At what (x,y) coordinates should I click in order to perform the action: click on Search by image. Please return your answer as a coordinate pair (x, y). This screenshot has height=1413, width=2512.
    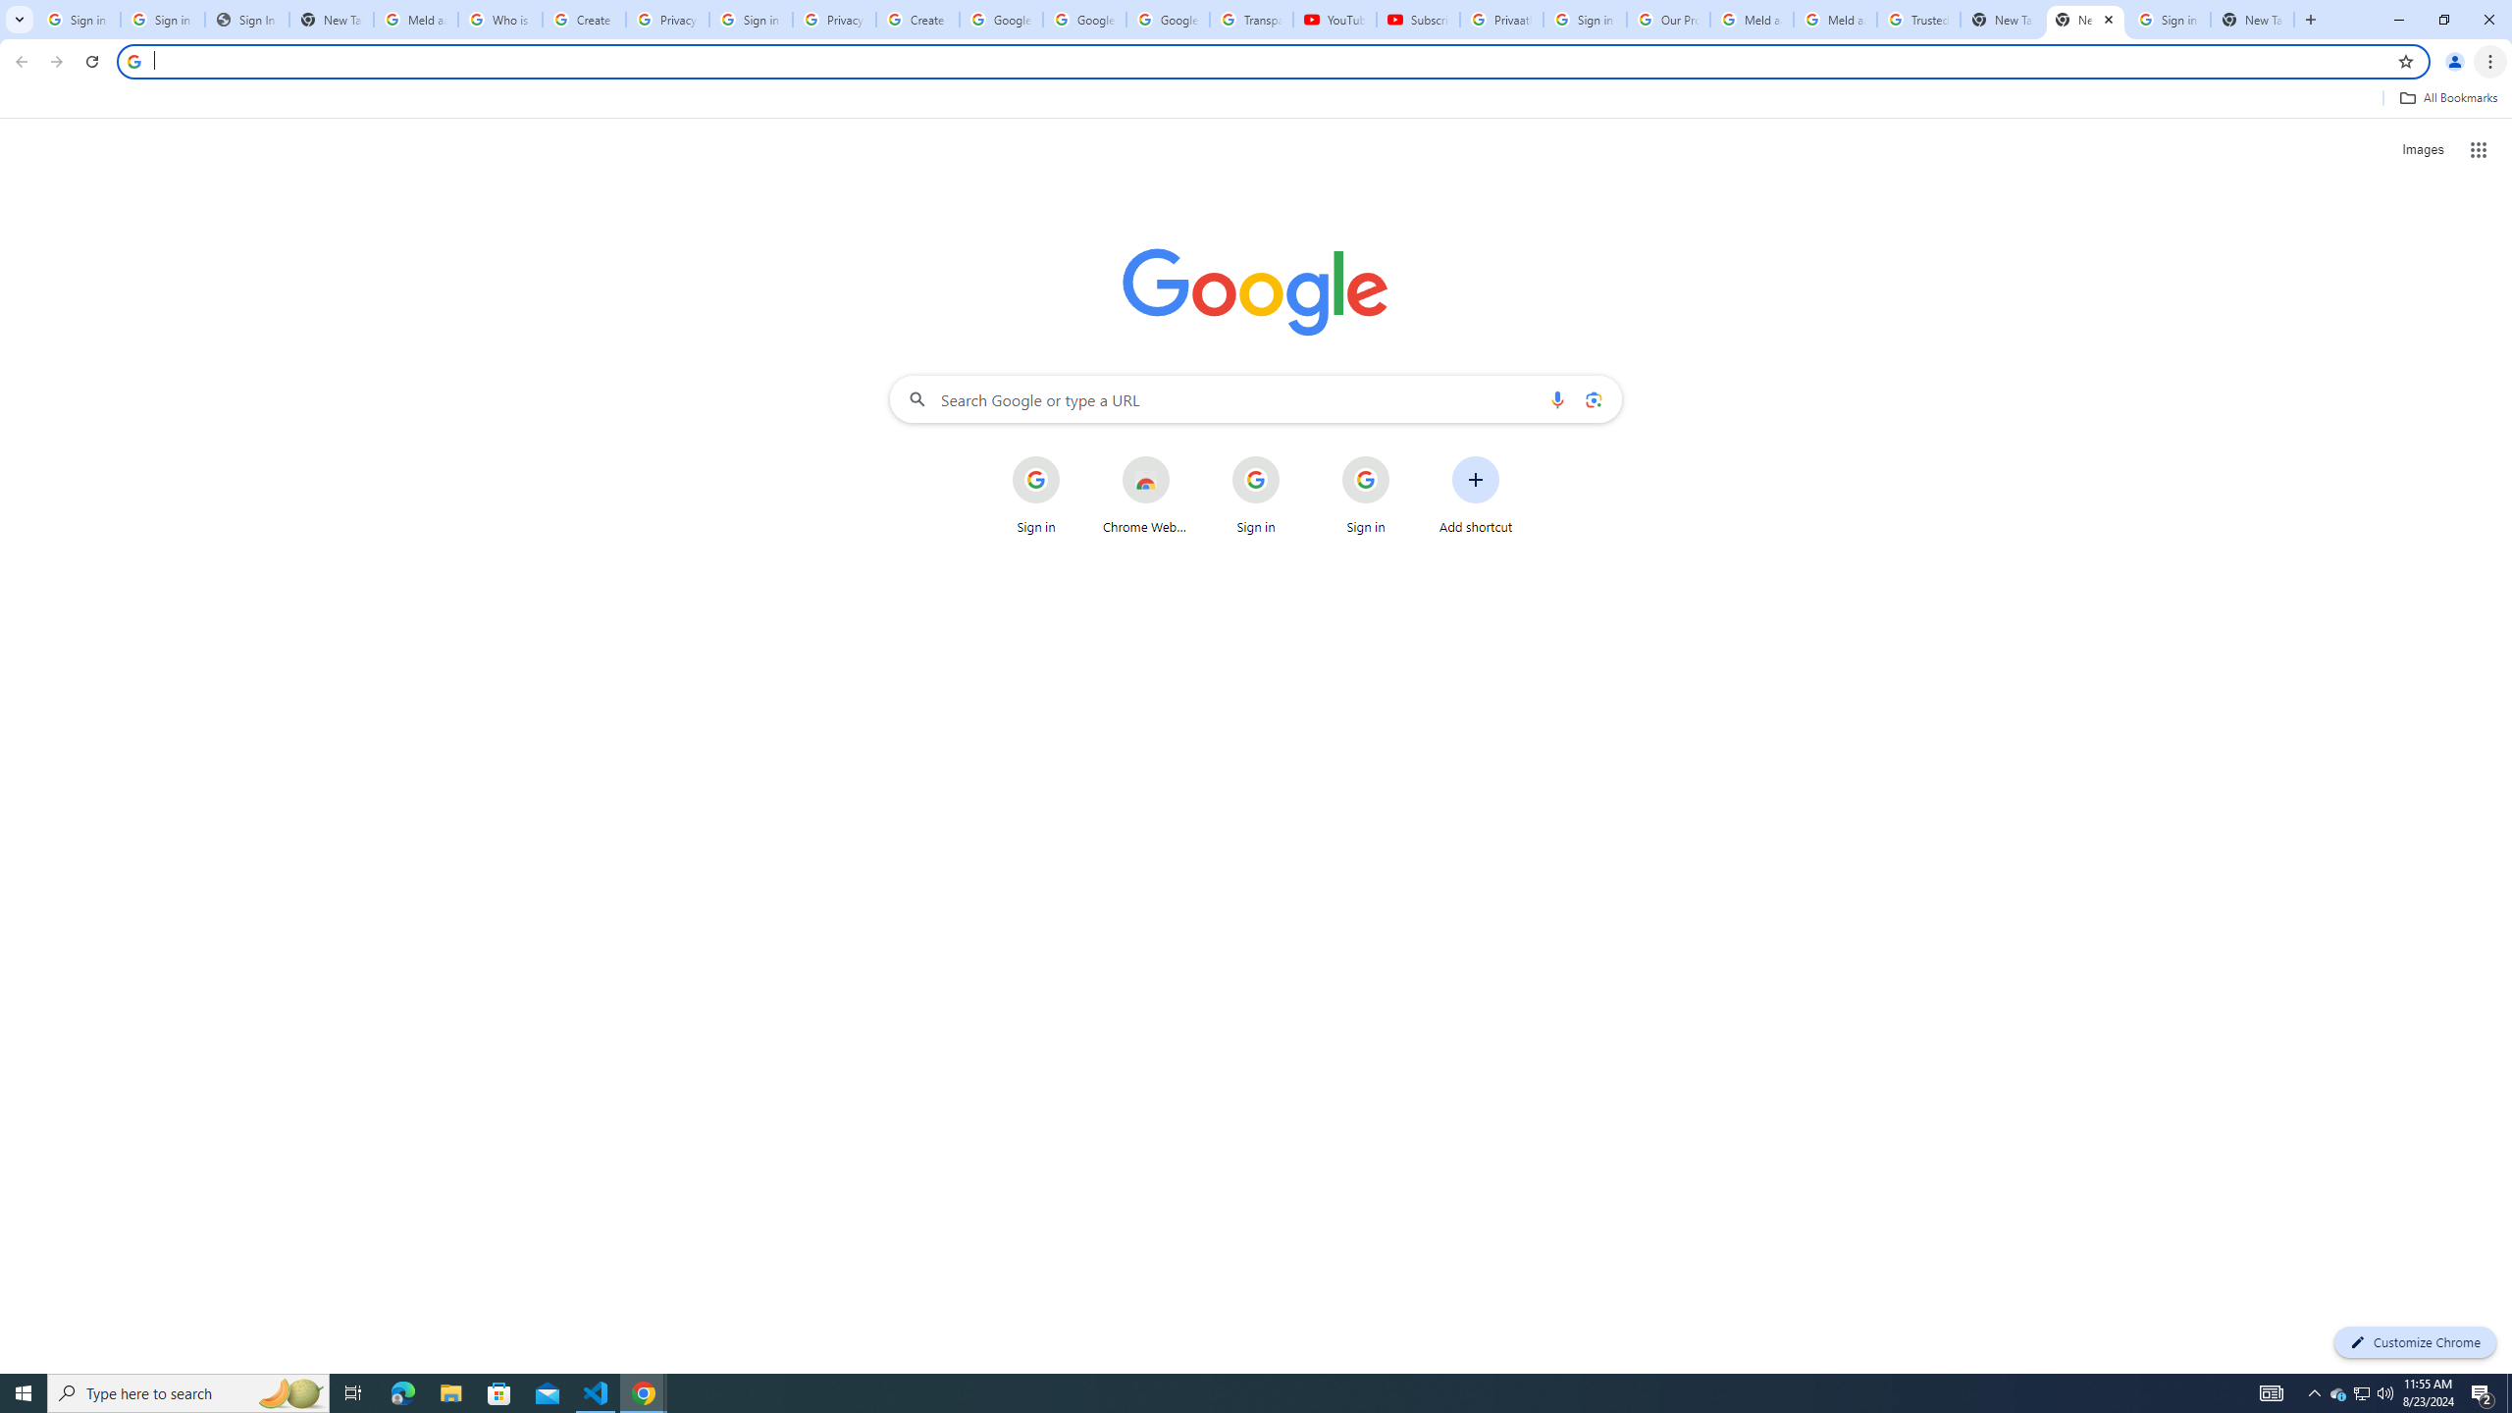
    Looking at the image, I should click on (1592, 398).